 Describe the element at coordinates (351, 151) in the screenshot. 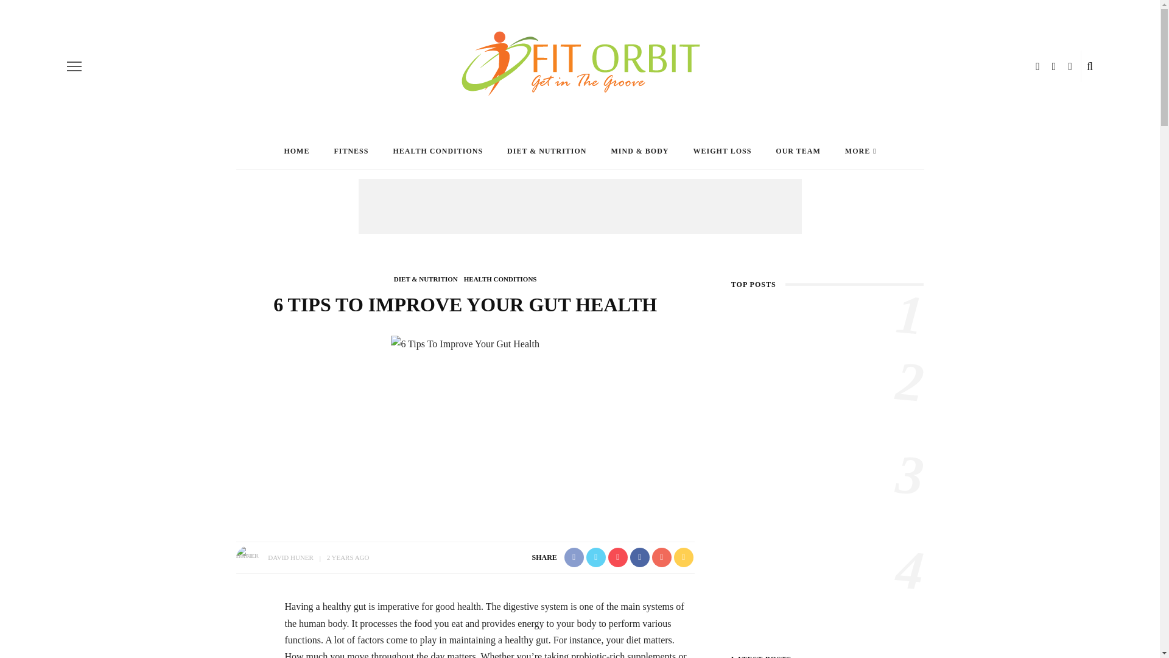

I see `FITNESS` at that location.